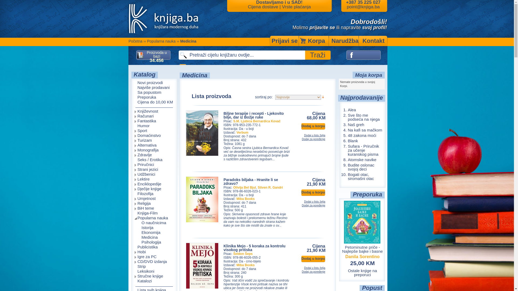  What do you see at coordinates (284, 41) in the screenshot?
I see `Prijavi se` at bounding box center [284, 41].